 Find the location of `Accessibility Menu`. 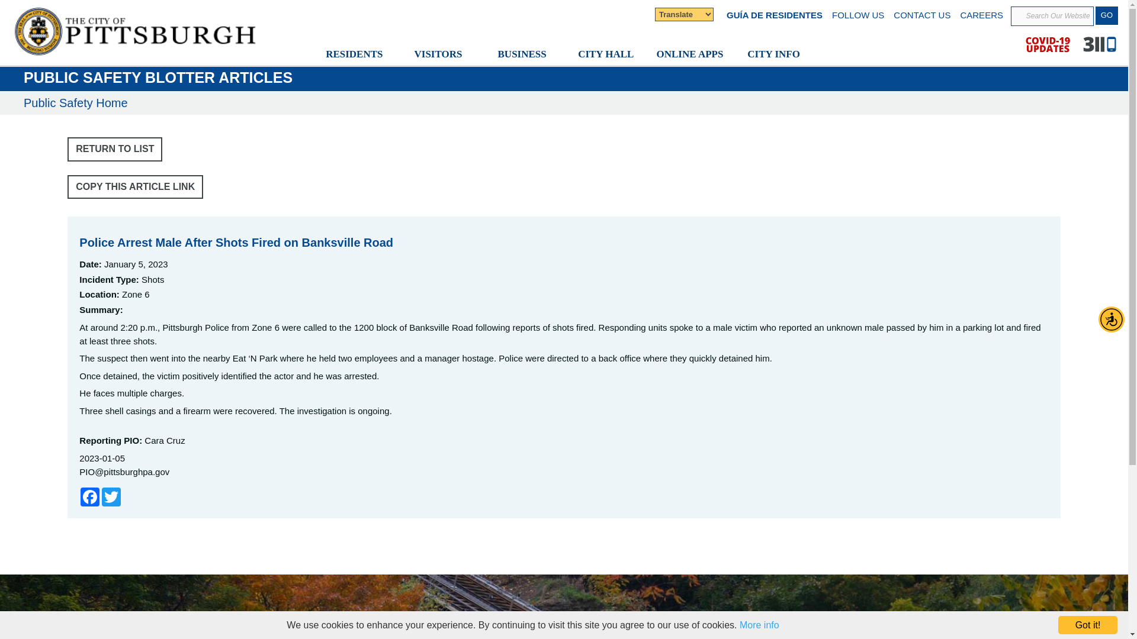

Accessibility Menu is located at coordinates (1111, 319).